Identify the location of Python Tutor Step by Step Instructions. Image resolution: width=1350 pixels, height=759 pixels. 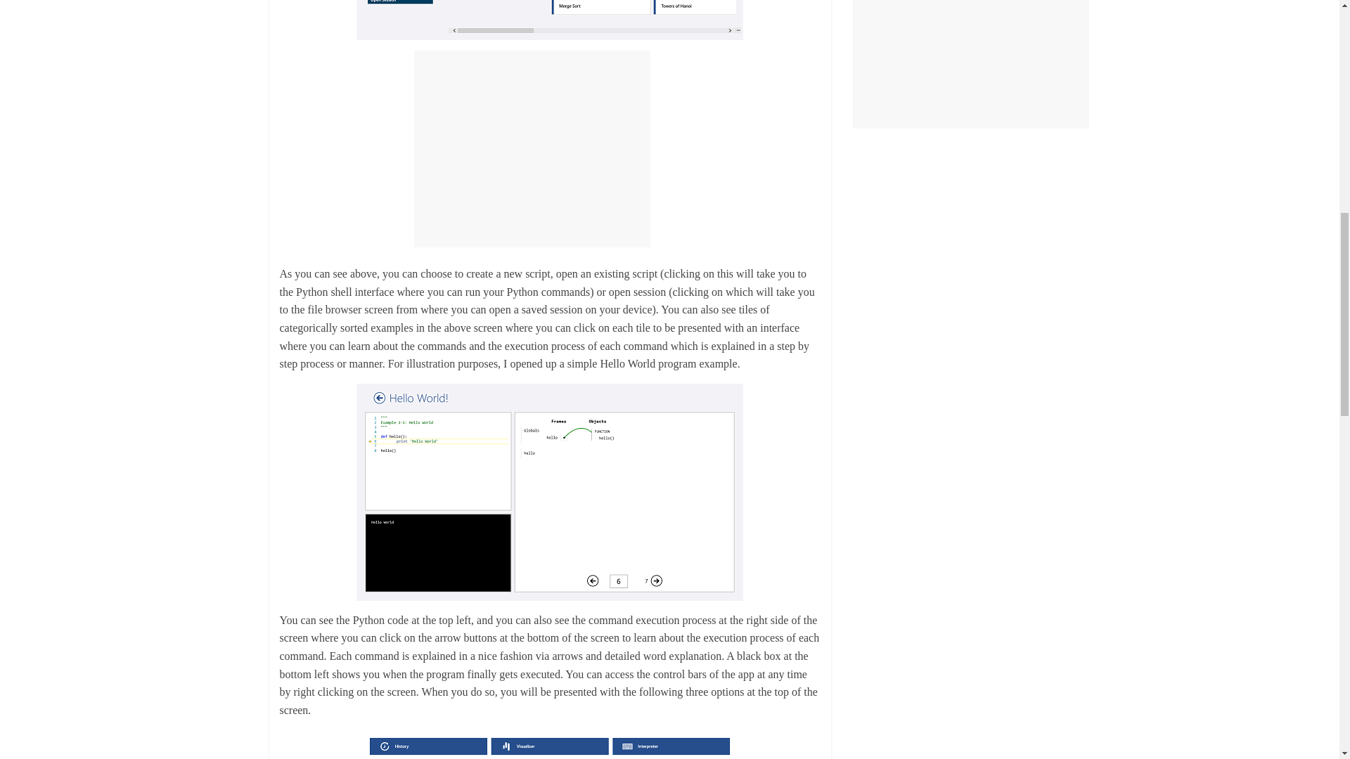
(550, 492).